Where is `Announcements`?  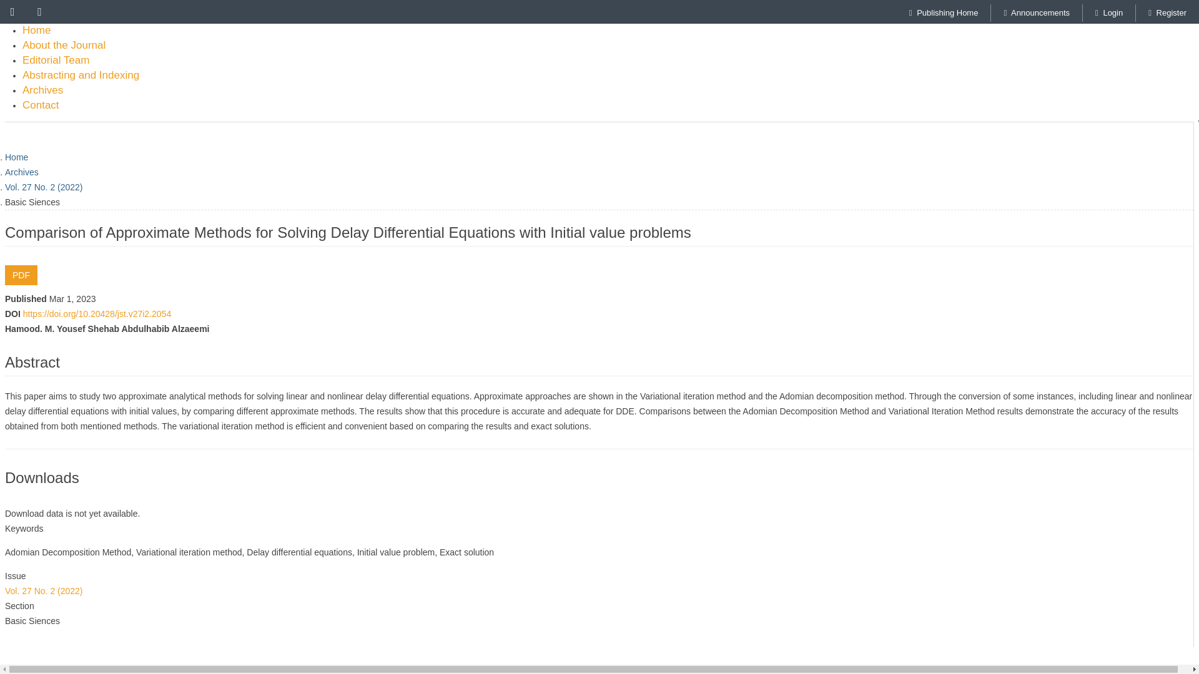
Announcements is located at coordinates (1037, 12).